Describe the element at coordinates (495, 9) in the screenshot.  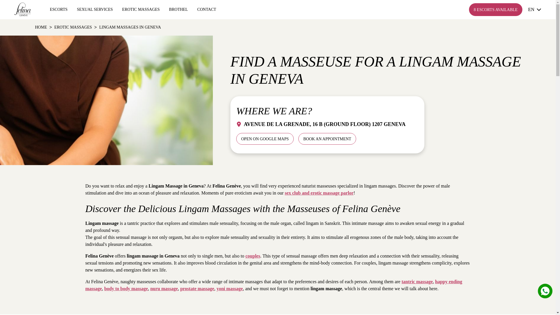
I see `8 ESCORTS AVAILABLE` at that location.